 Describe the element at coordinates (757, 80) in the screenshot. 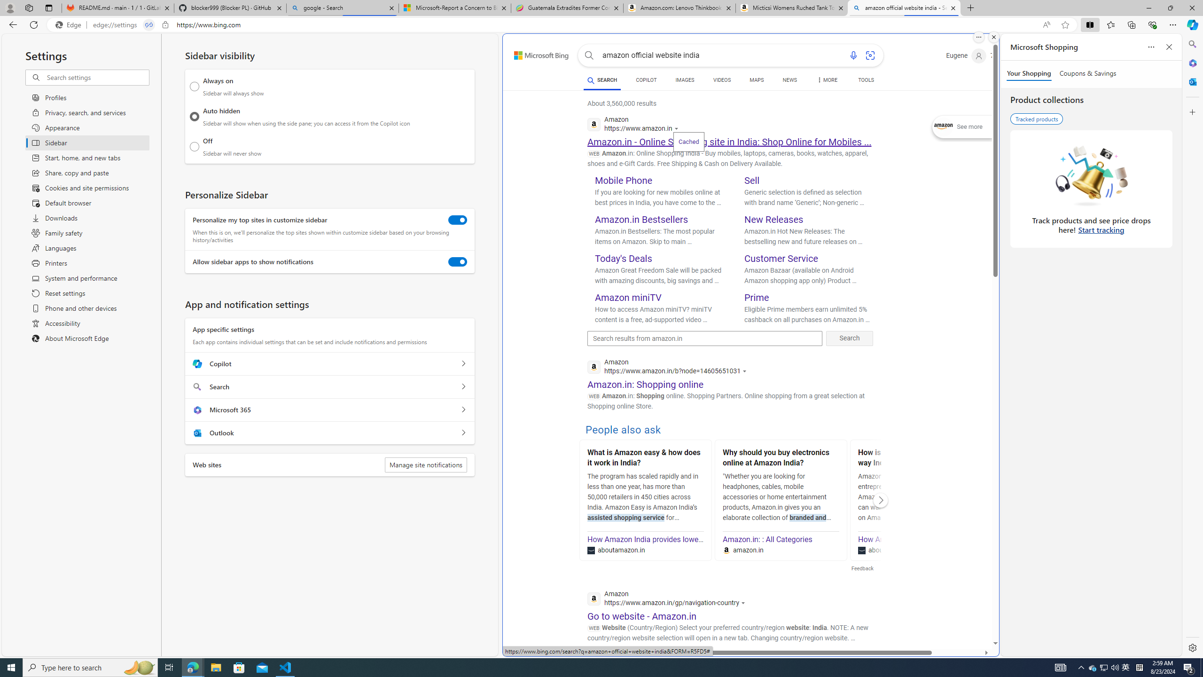

I see `MAPS` at that location.